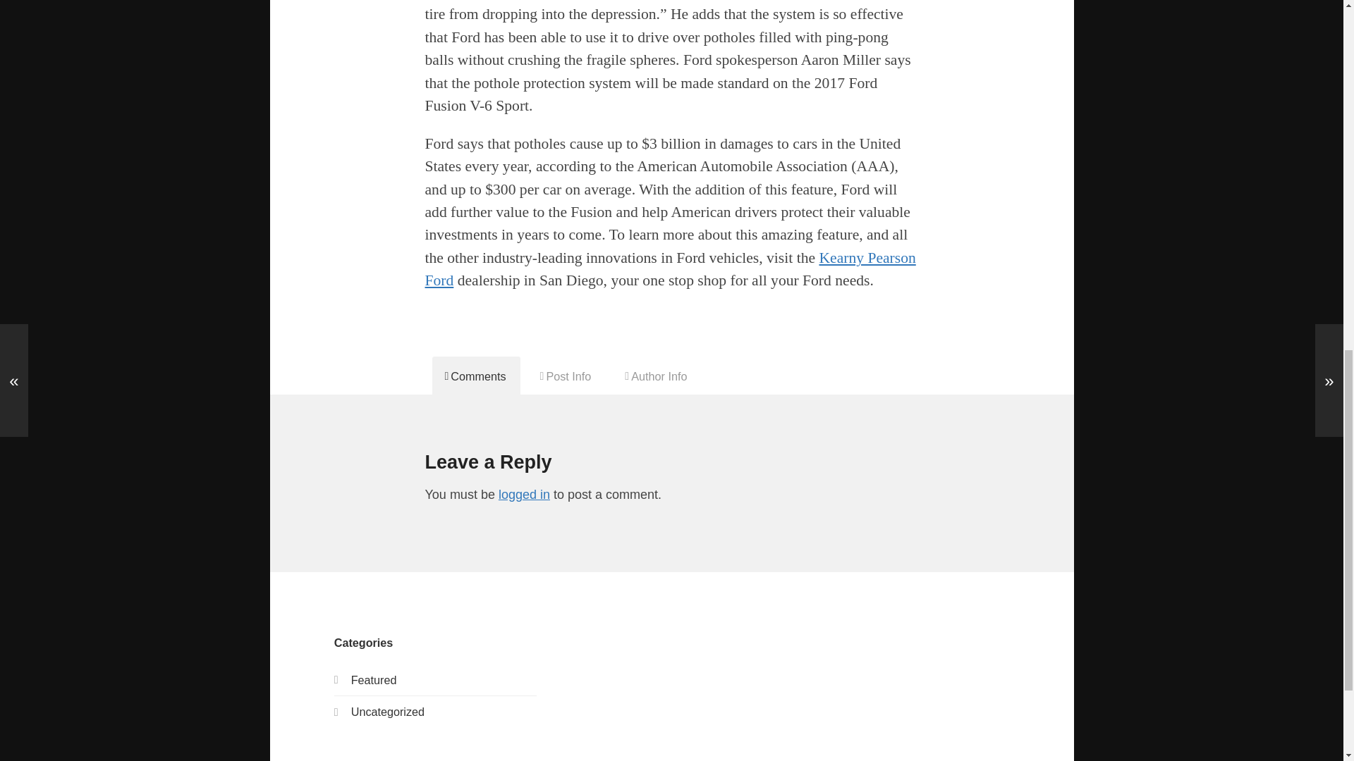 This screenshot has width=1354, height=761. I want to click on Author Info, so click(656, 376).